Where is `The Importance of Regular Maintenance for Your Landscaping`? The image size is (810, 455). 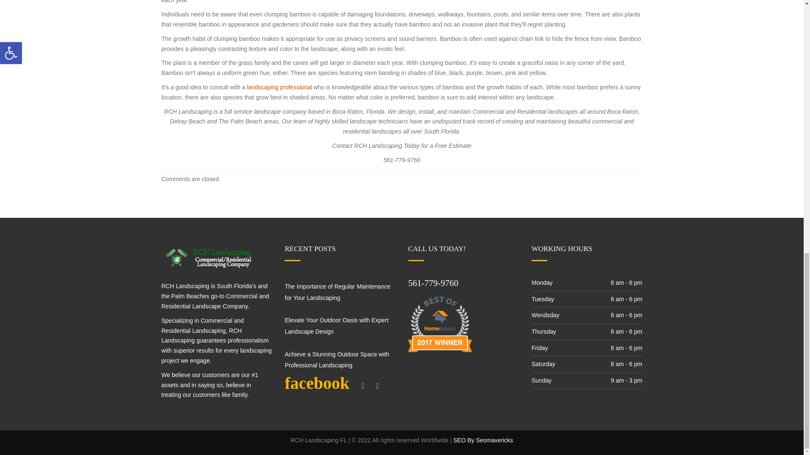
The Importance of Regular Maintenance for Your Landscaping is located at coordinates (337, 292).